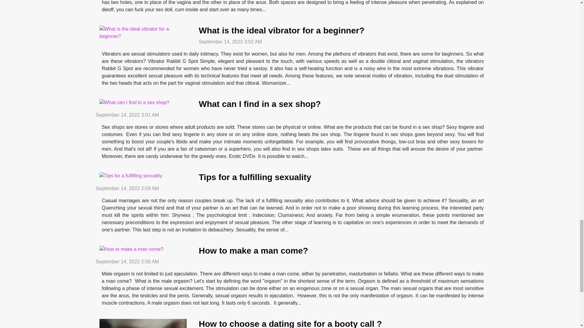  I want to click on Tips for a fulfilling sexuality, so click(255, 177).